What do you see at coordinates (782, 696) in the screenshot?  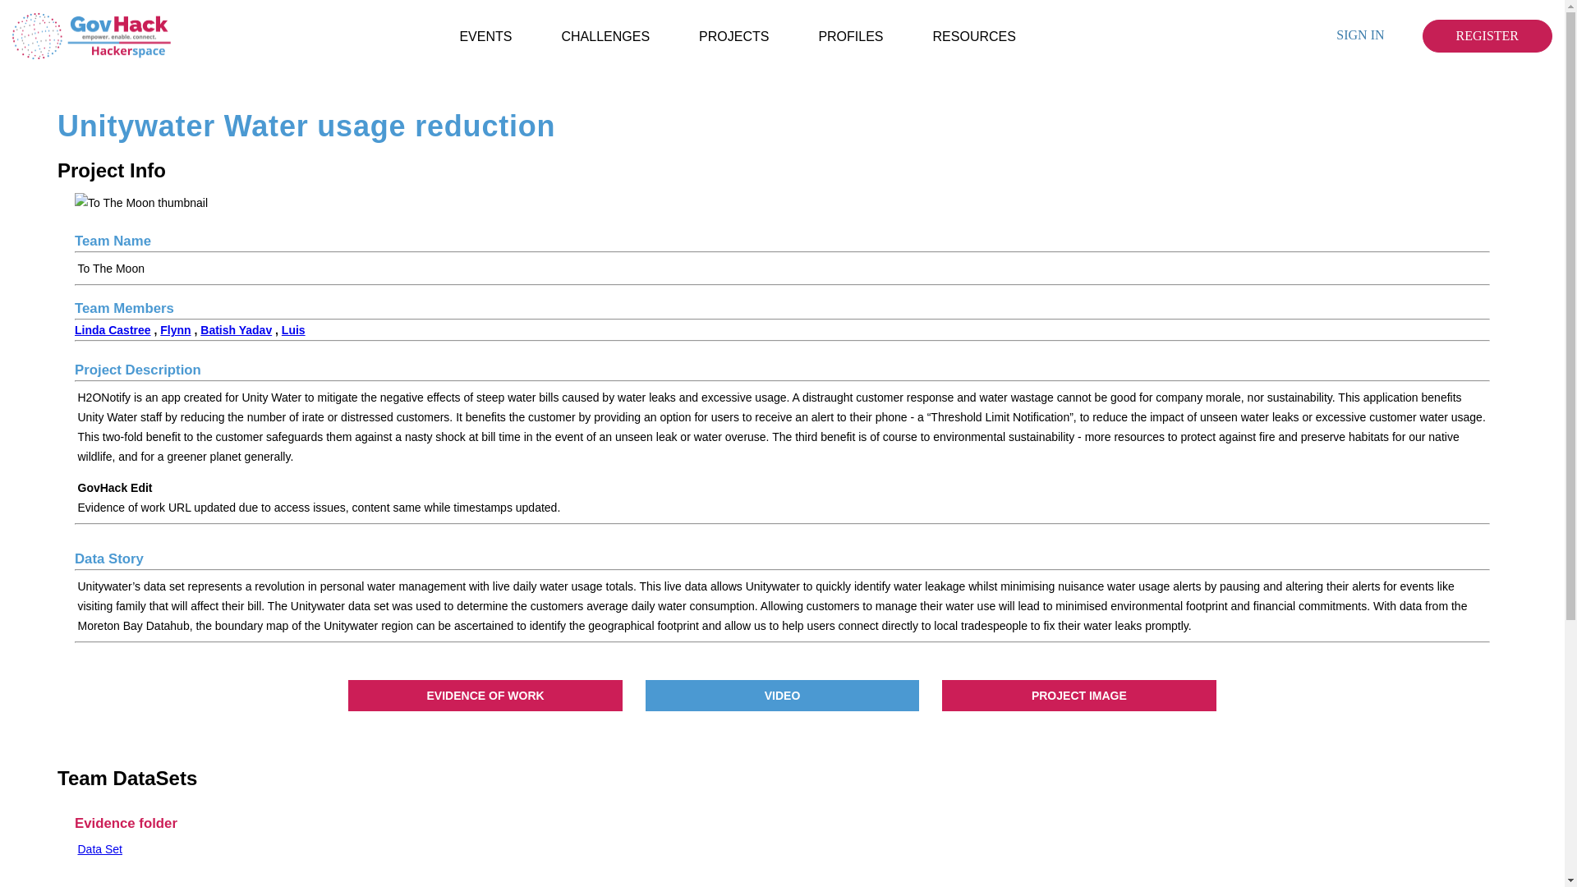 I see `VIDEO` at bounding box center [782, 696].